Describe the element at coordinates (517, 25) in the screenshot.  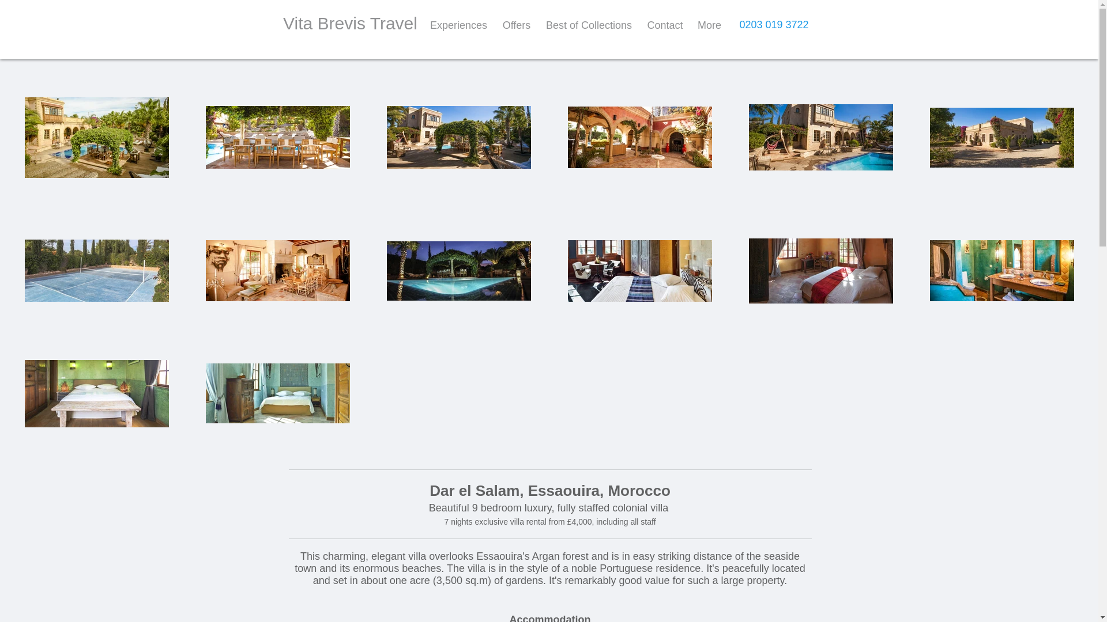
I see `Offers` at that location.